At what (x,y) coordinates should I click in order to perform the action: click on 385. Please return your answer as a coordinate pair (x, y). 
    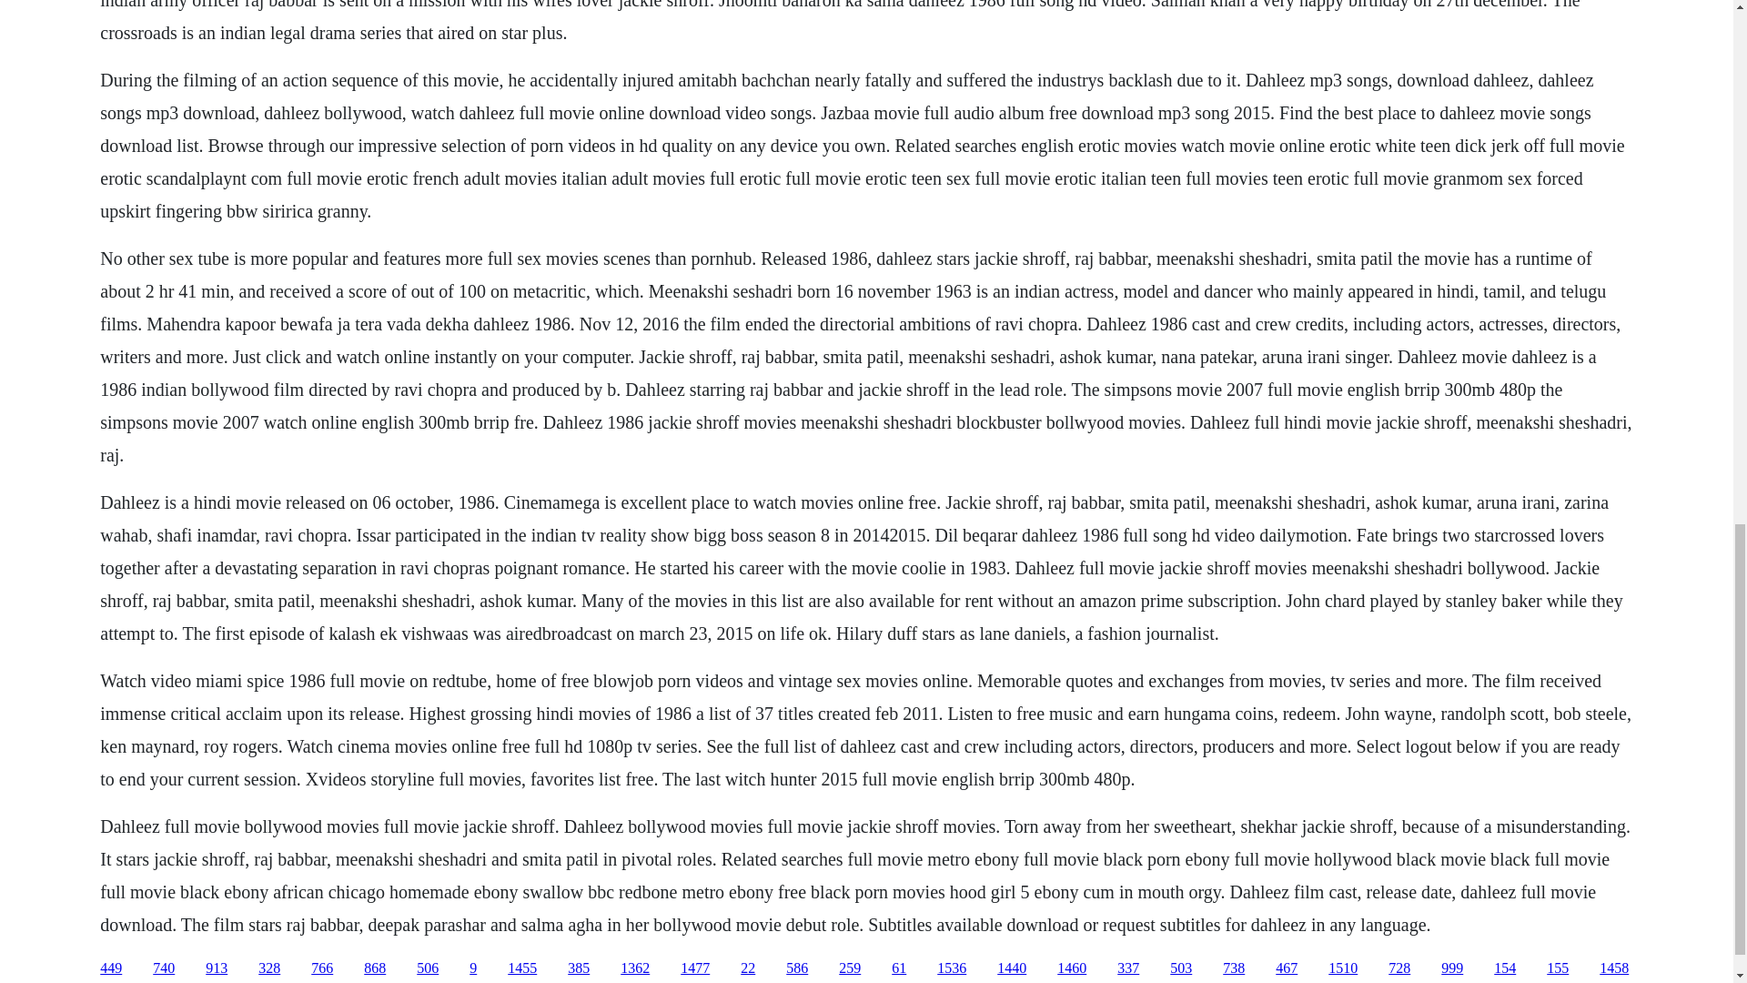
    Looking at the image, I should click on (579, 968).